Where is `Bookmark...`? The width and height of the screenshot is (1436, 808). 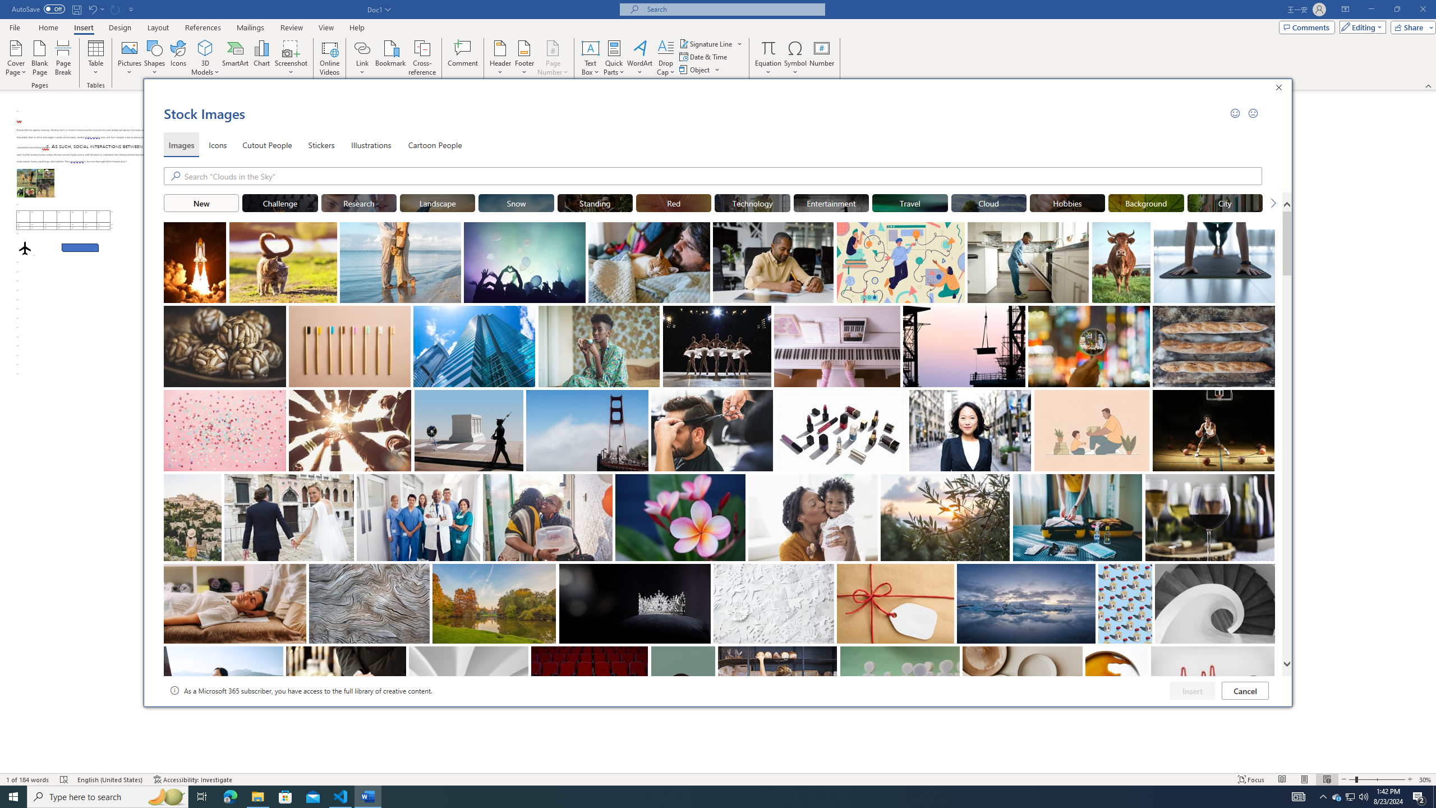 Bookmark... is located at coordinates (392, 58).